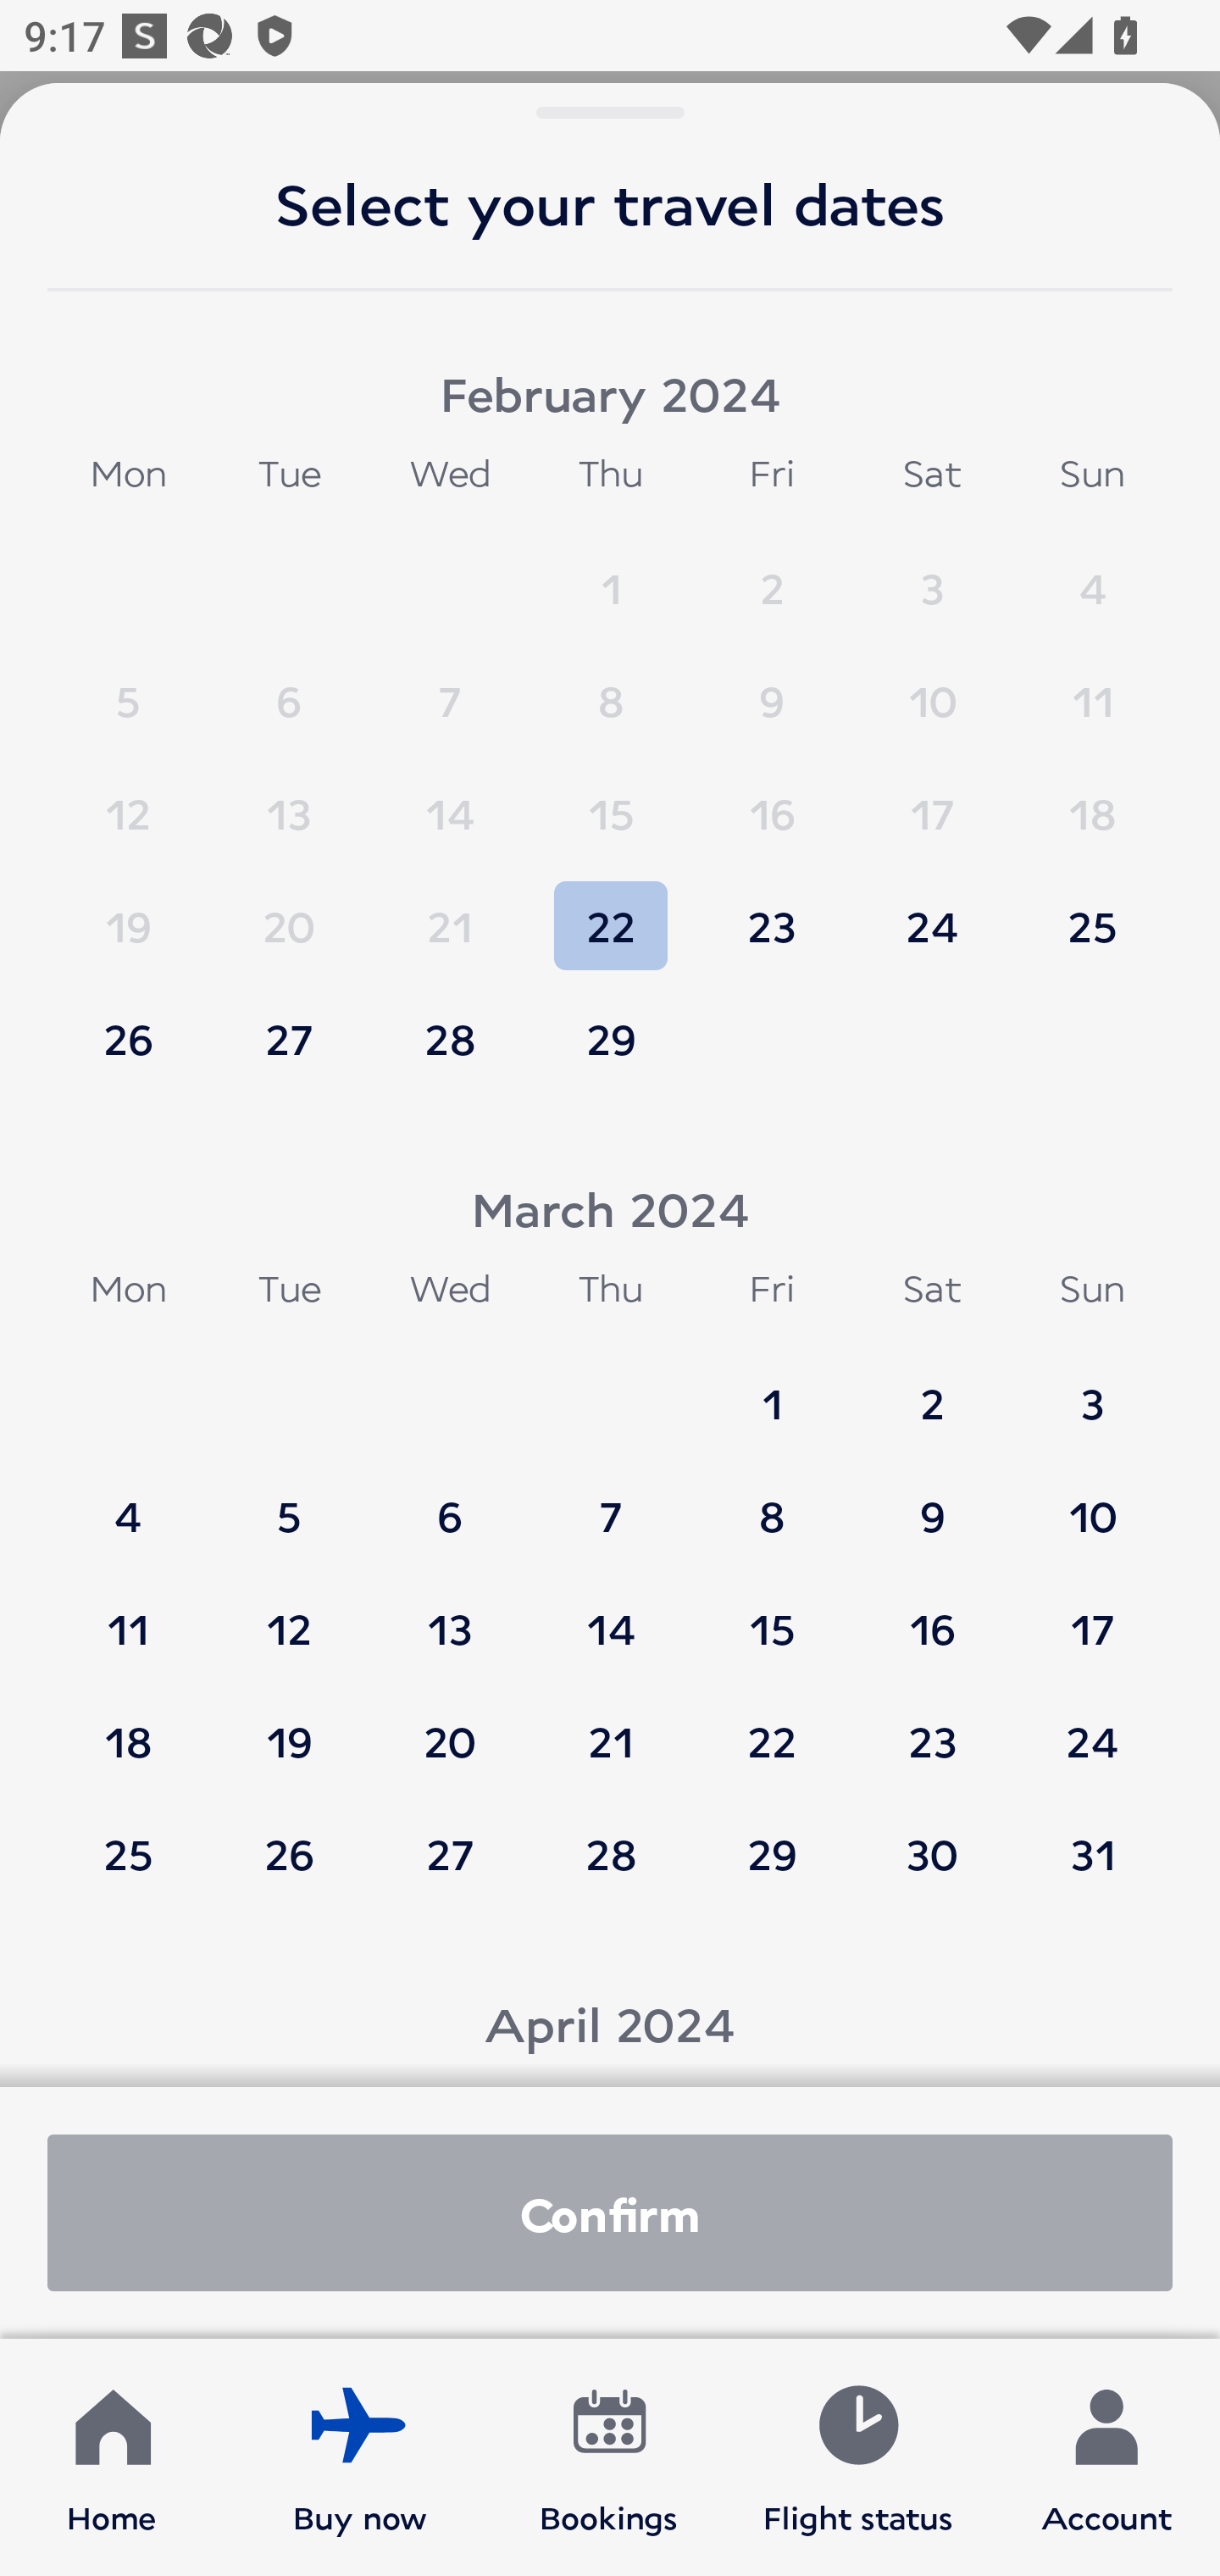 The image size is (1220, 2576). Describe the element at coordinates (932, 798) in the screenshot. I see `17` at that location.